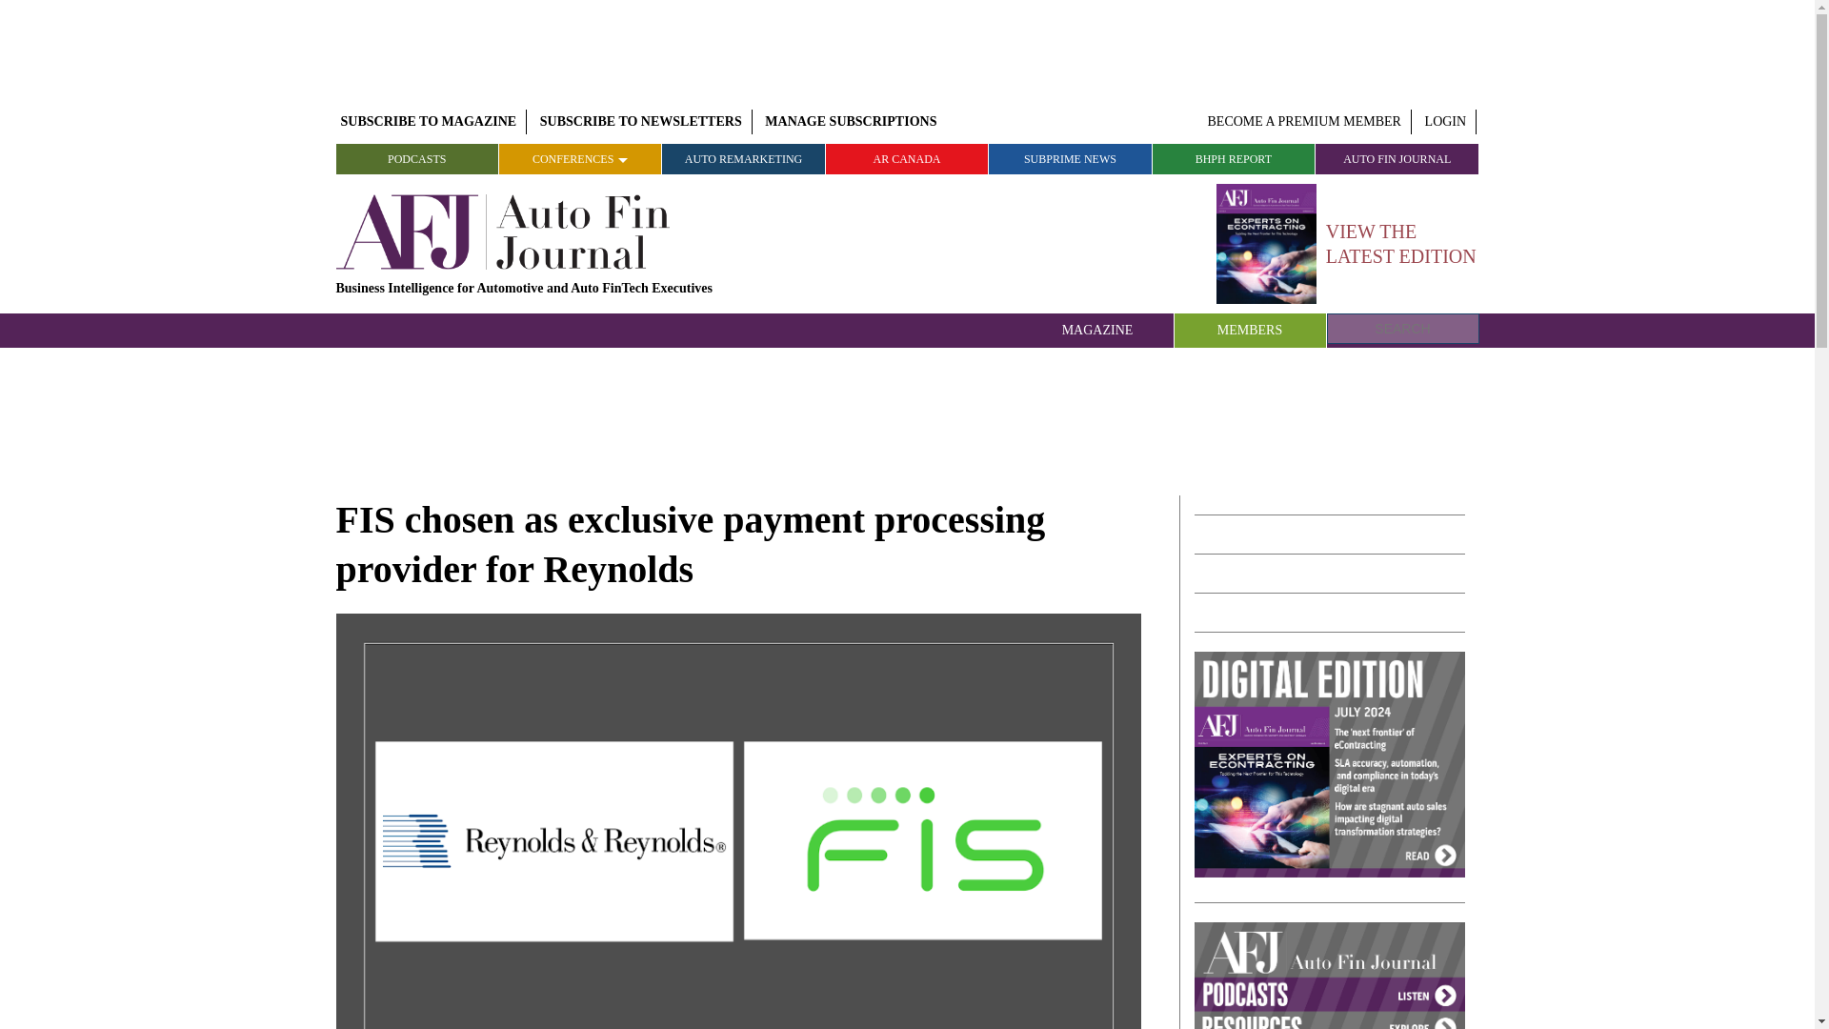 The image size is (1829, 1029). I want to click on PODCASTS, so click(415, 158).